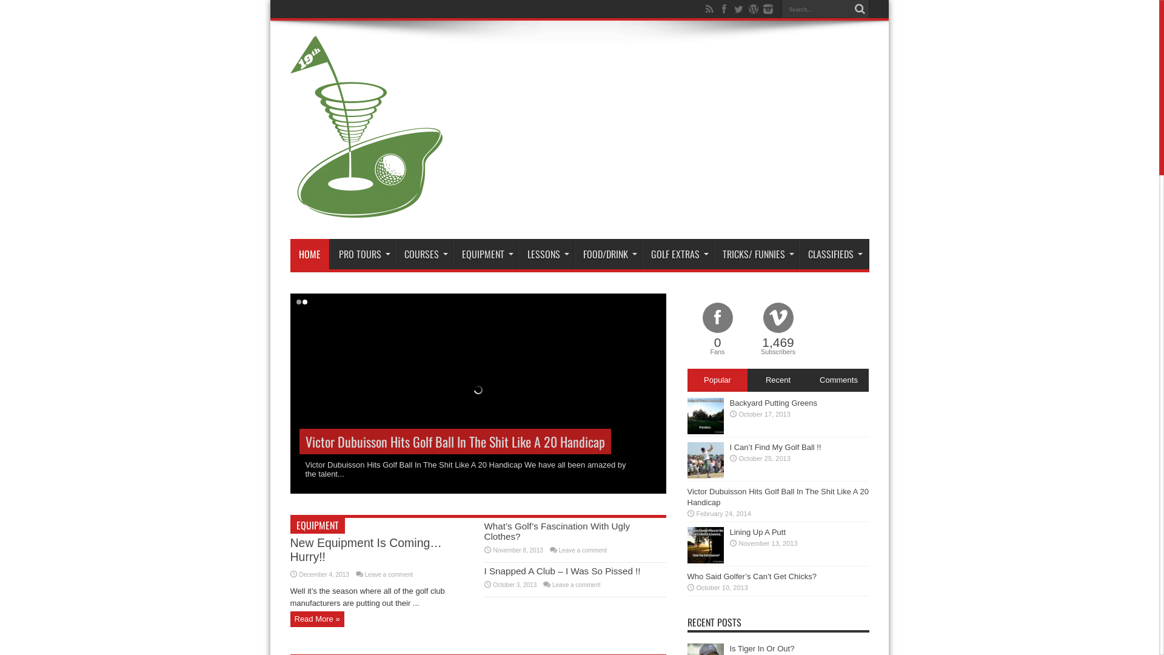 This screenshot has width=1164, height=655. What do you see at coordinates (546, 254) in the screenshot?
I see `LESSONS` at bounding box center [546, 254].